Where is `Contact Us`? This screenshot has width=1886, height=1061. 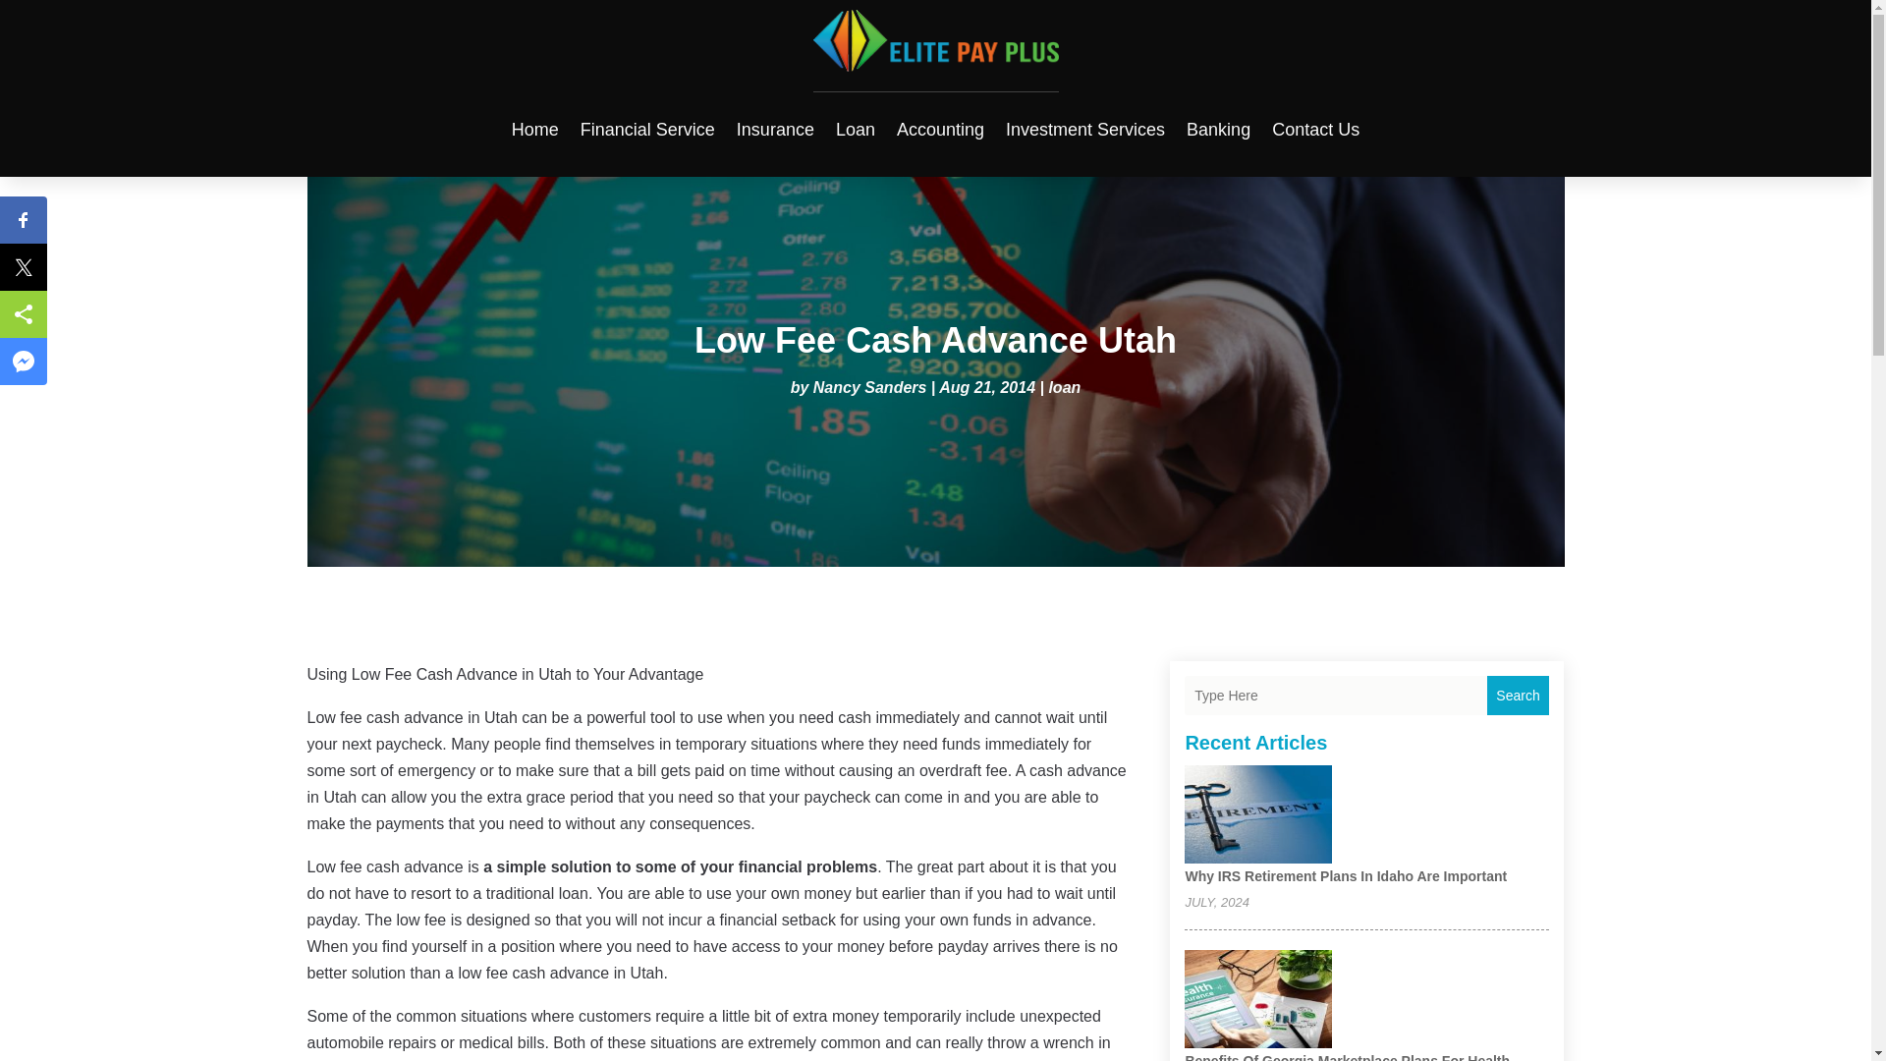
Contact Us is located at coordinates (1315, 129).